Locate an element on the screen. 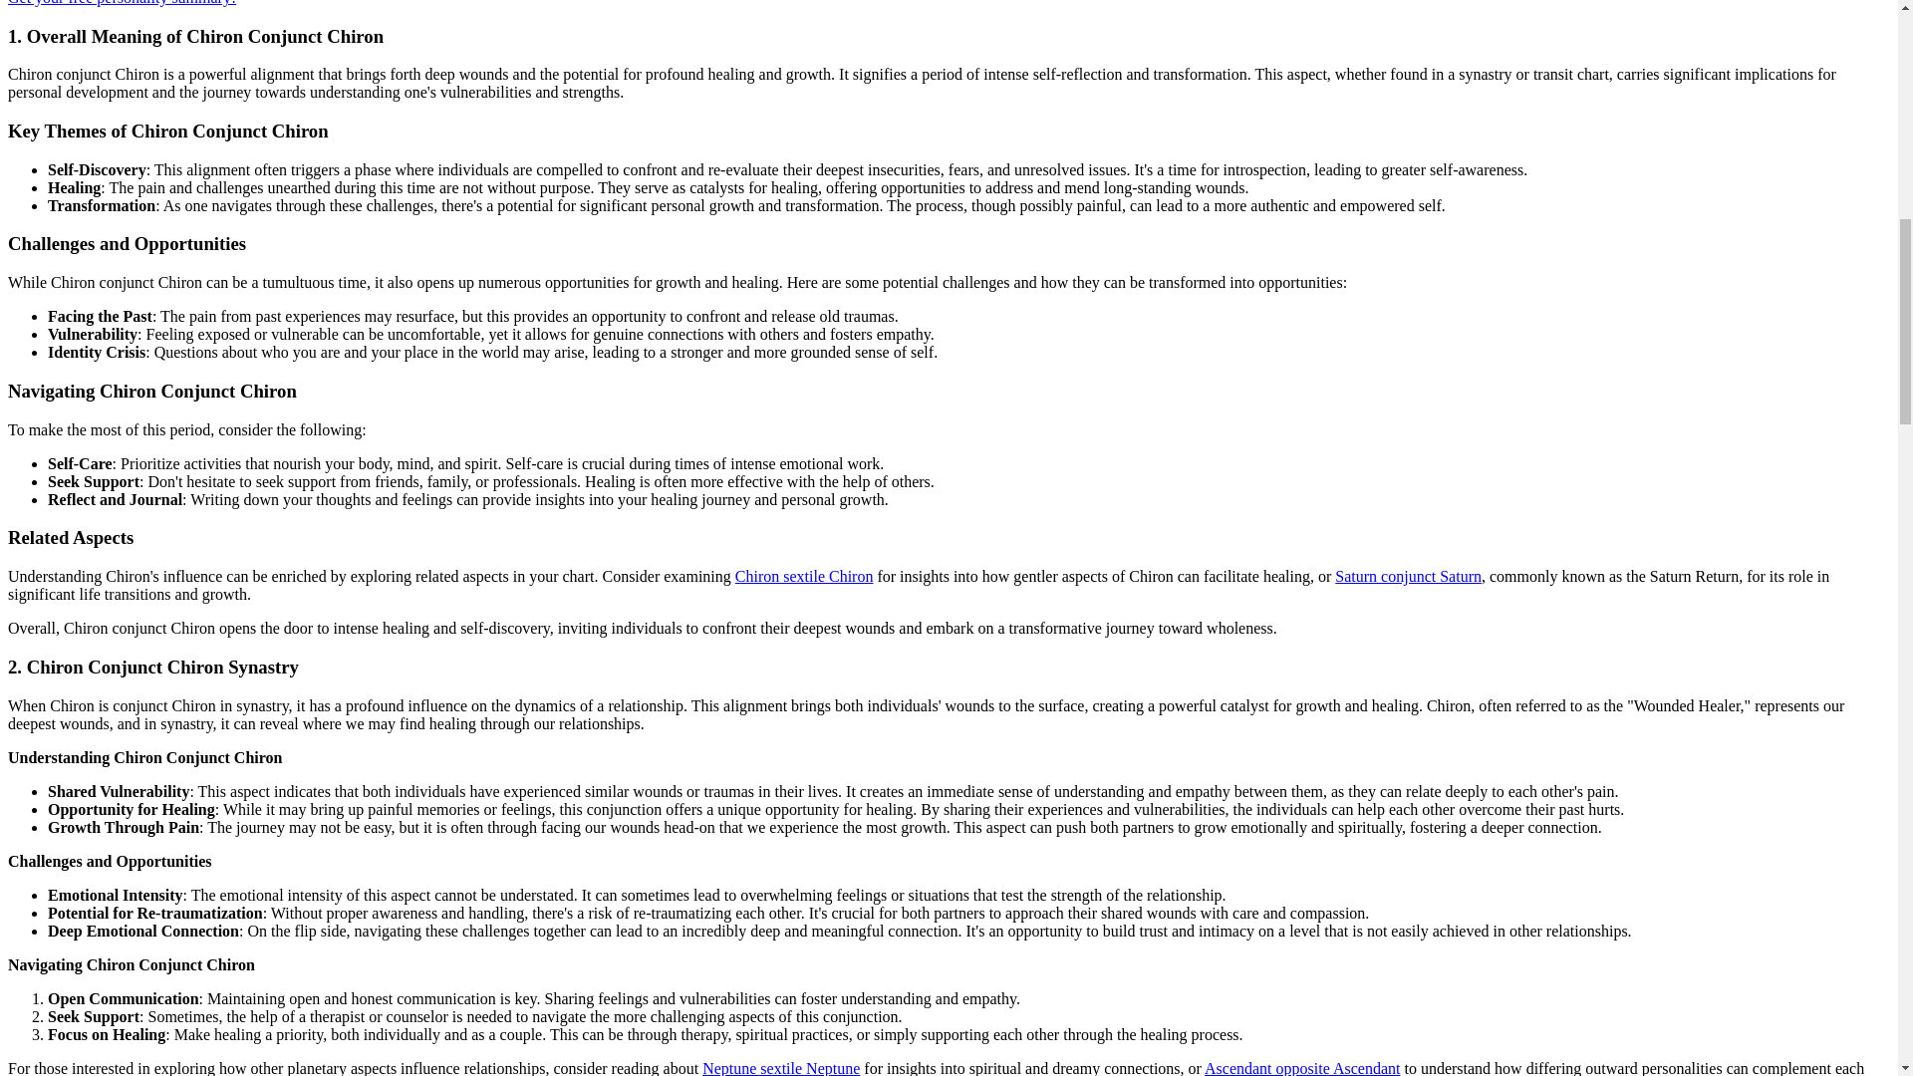 The height and width of the screenshot is (1076, 1913). Neptune sextile Neptune is located at coordinates (780, 1068).